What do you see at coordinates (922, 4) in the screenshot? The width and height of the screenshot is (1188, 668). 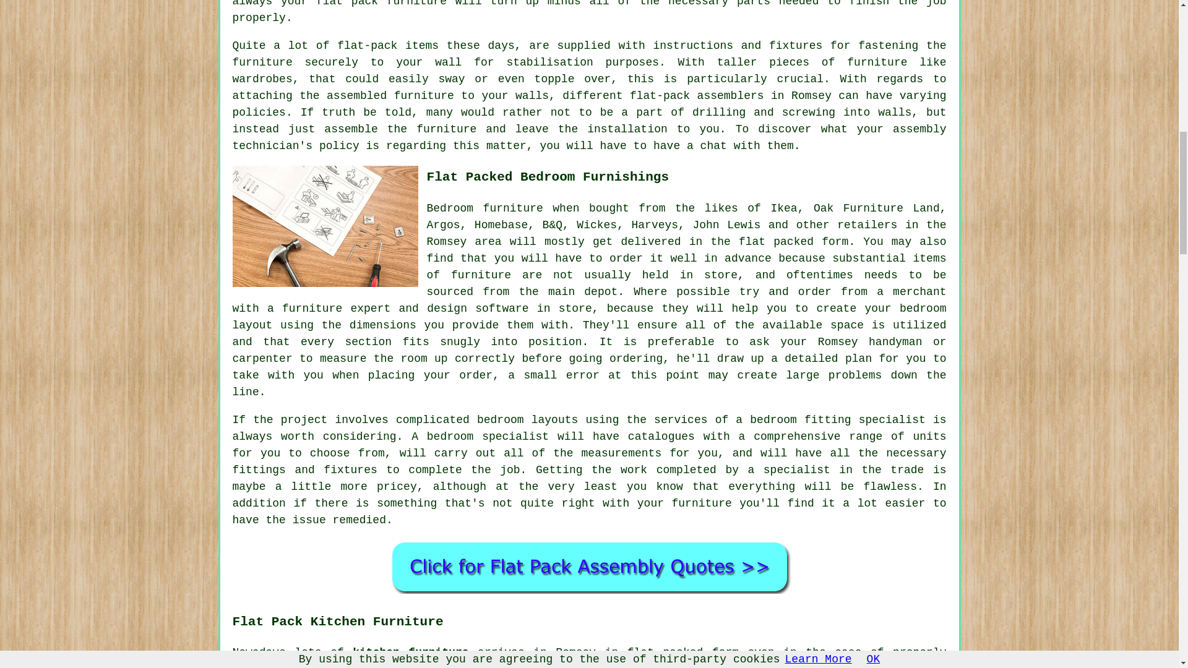 I see `the job` at bounding box center [922, 4].